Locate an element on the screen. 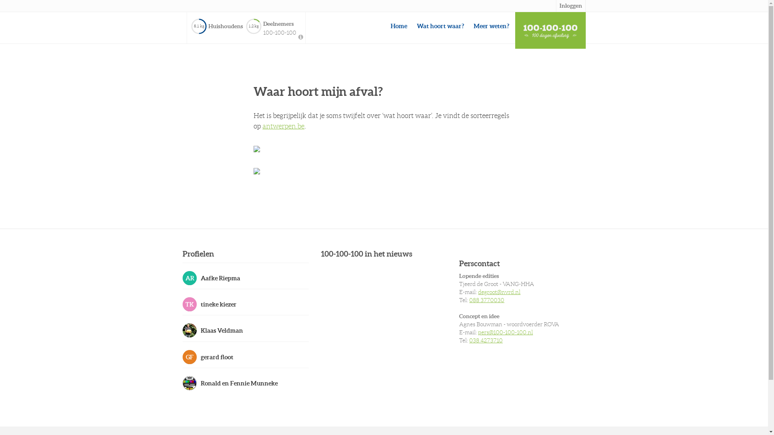 Image resolution: width=774 pixels, height=435 pixels. Wat hoort waar? is located at coordinates (440, 26).